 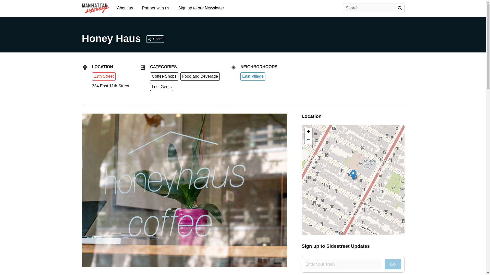 I want to click on Partner with us, so click(x=156, y=8).